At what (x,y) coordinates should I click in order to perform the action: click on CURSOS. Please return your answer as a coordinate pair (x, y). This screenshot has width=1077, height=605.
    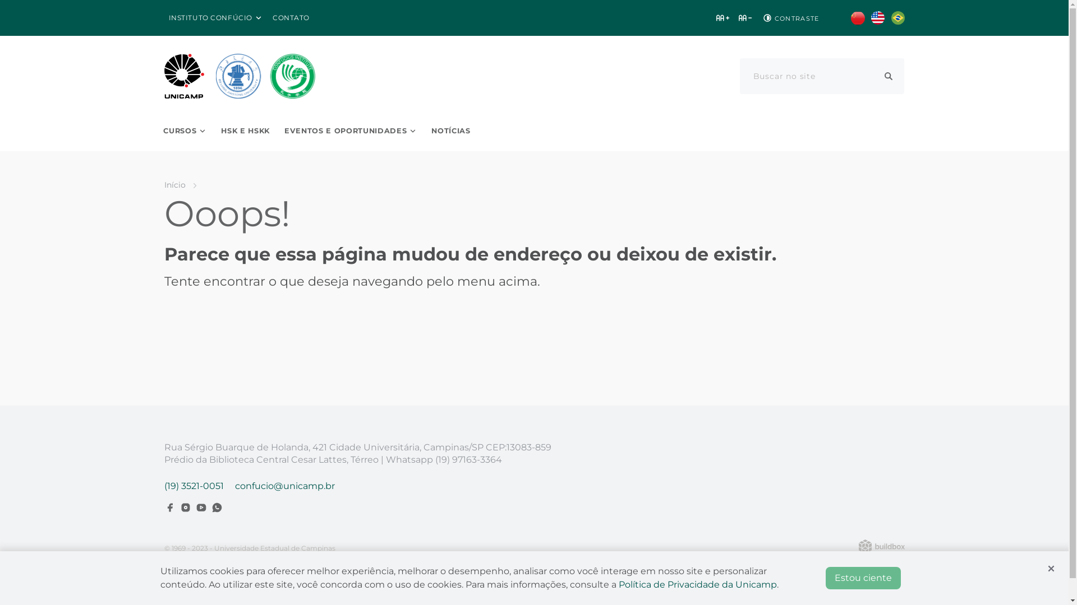
    Looking at the image, I should click on (185, 131).